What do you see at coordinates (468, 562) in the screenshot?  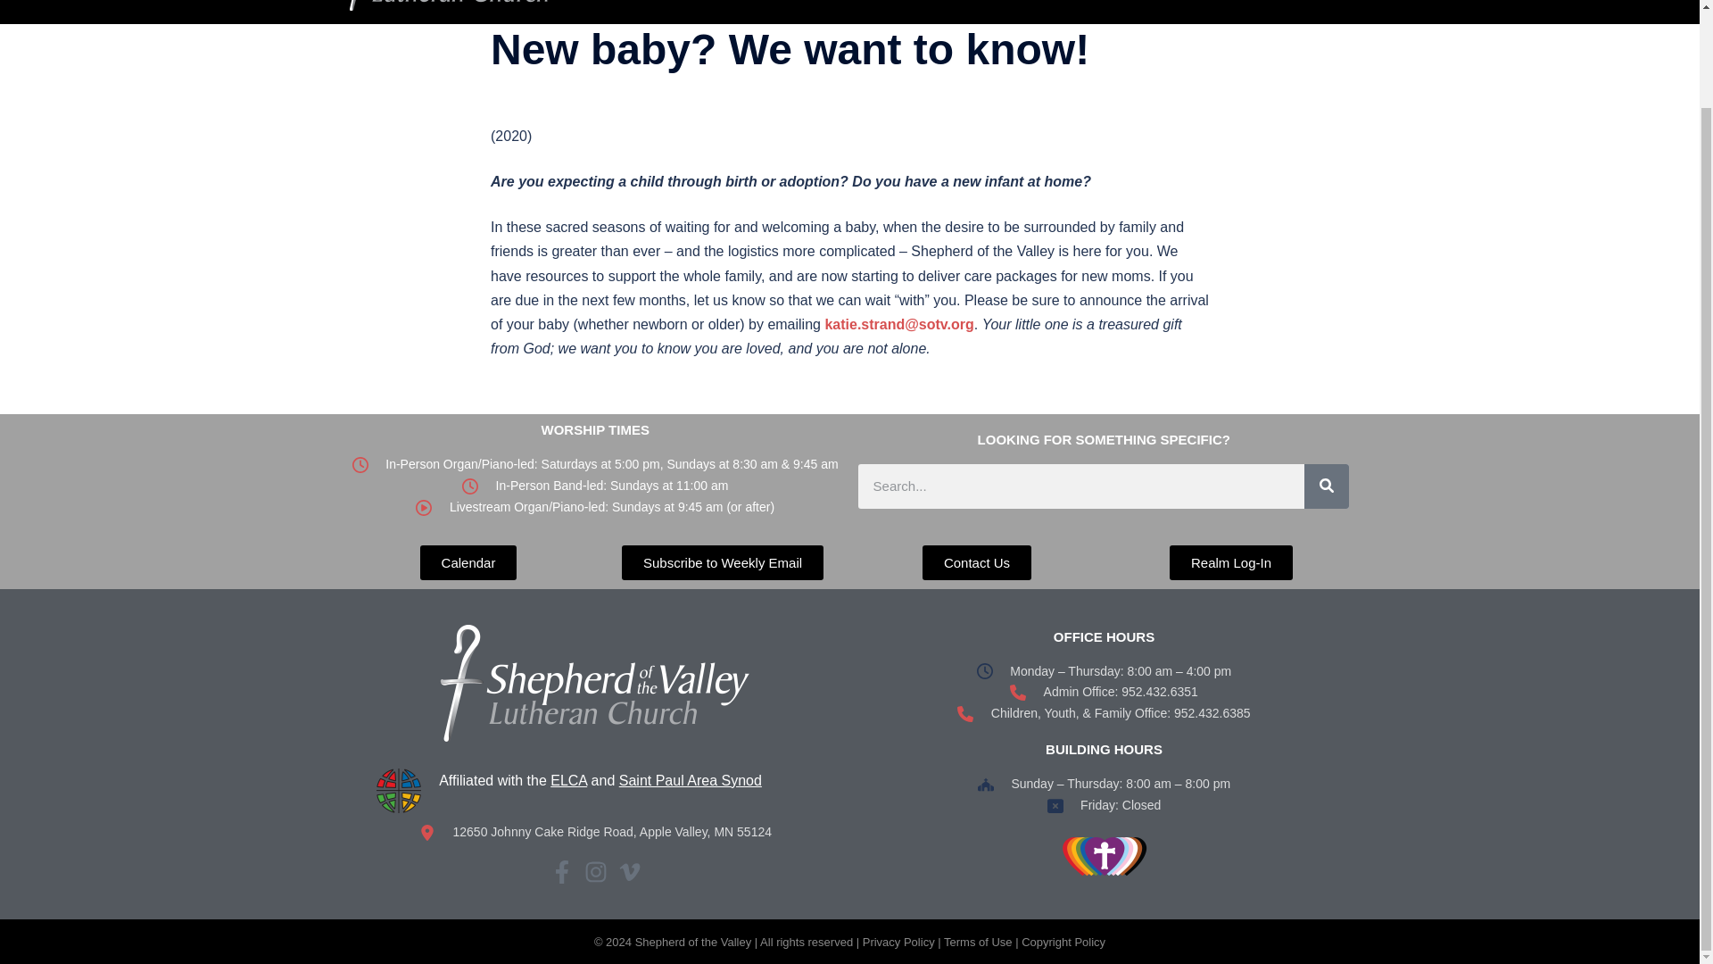 I see `Calendar` at bounding box center [468, 562].